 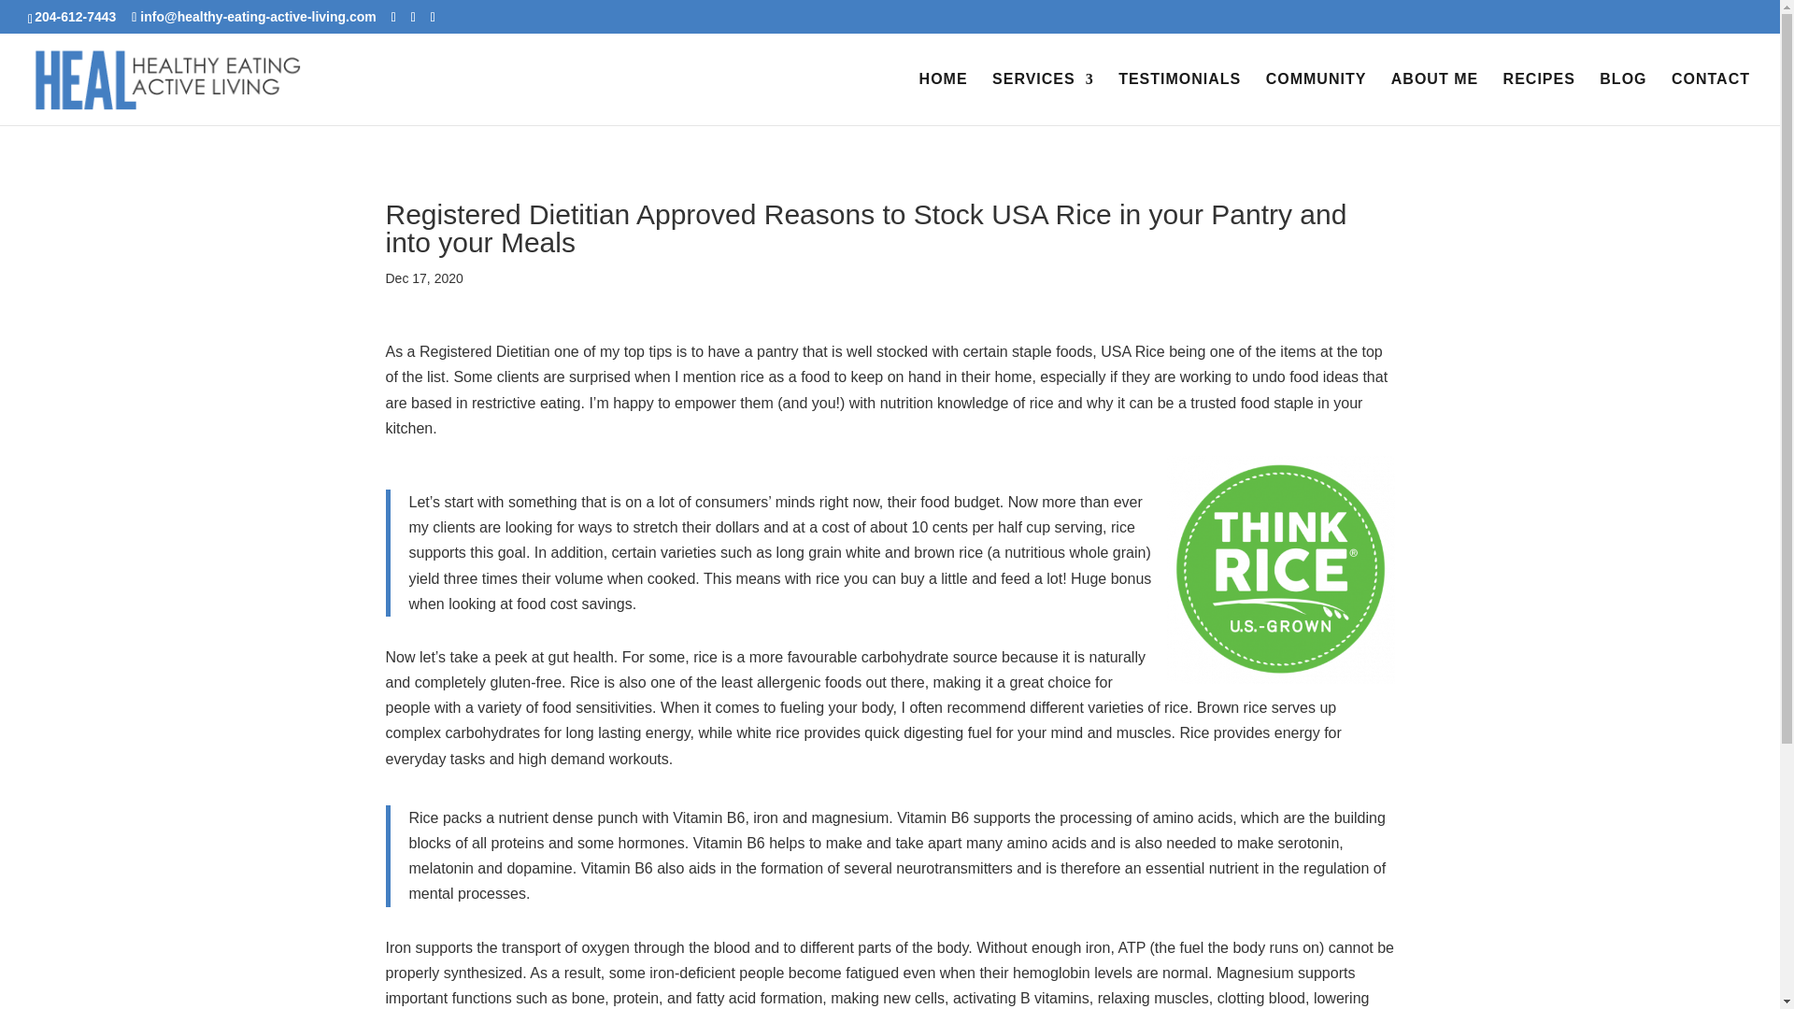 I want to click on 204-612-7443, so click(x=78, y=16).